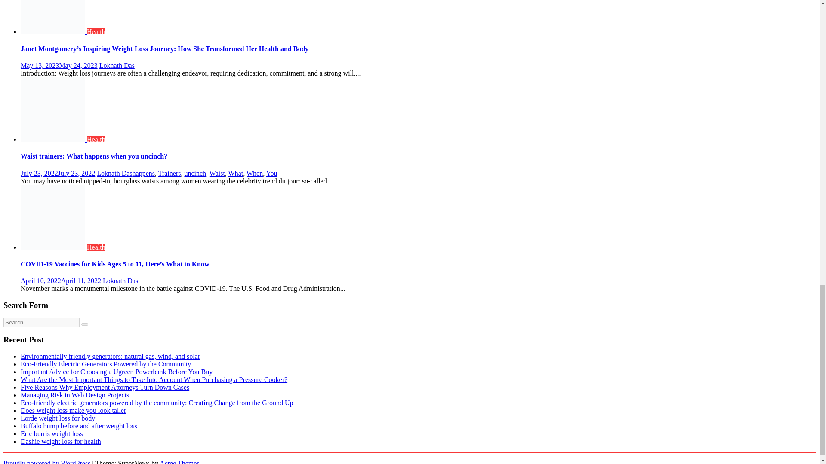 This screenshot has height=464, width=826. What do you see at coordinates (59, 65) in the screenshot?
I see `May 13, 2023May 24, 2023` at bounding box center [59, 65].